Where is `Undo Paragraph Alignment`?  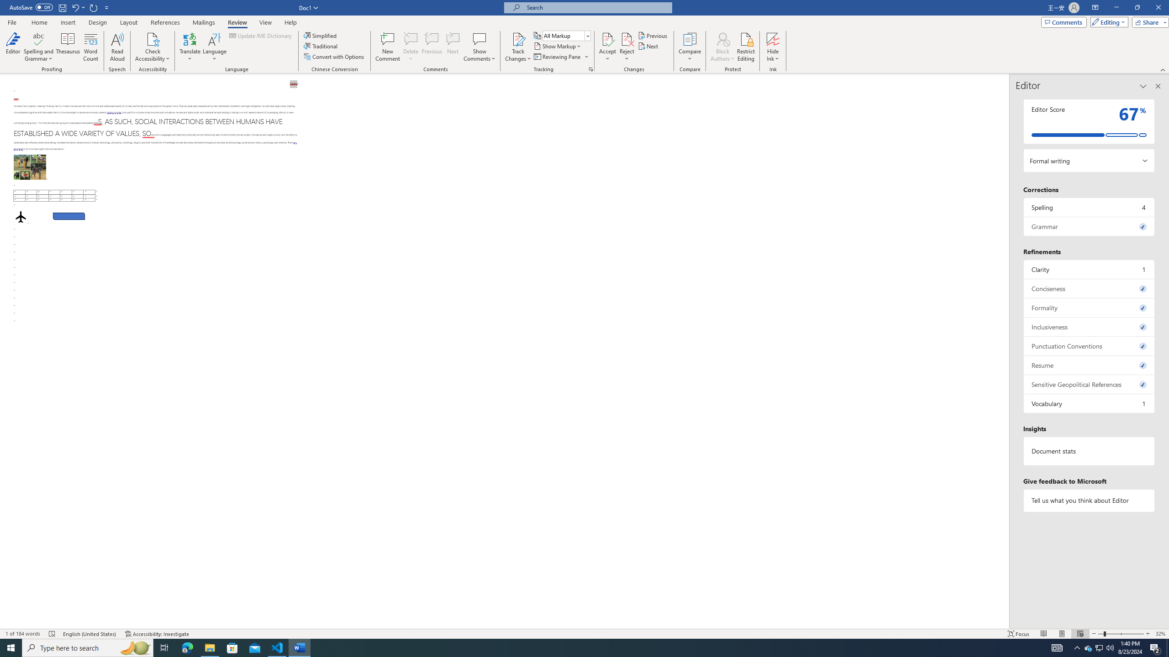 Undo Paragraph Alignment is located at coordinates (78, 7).